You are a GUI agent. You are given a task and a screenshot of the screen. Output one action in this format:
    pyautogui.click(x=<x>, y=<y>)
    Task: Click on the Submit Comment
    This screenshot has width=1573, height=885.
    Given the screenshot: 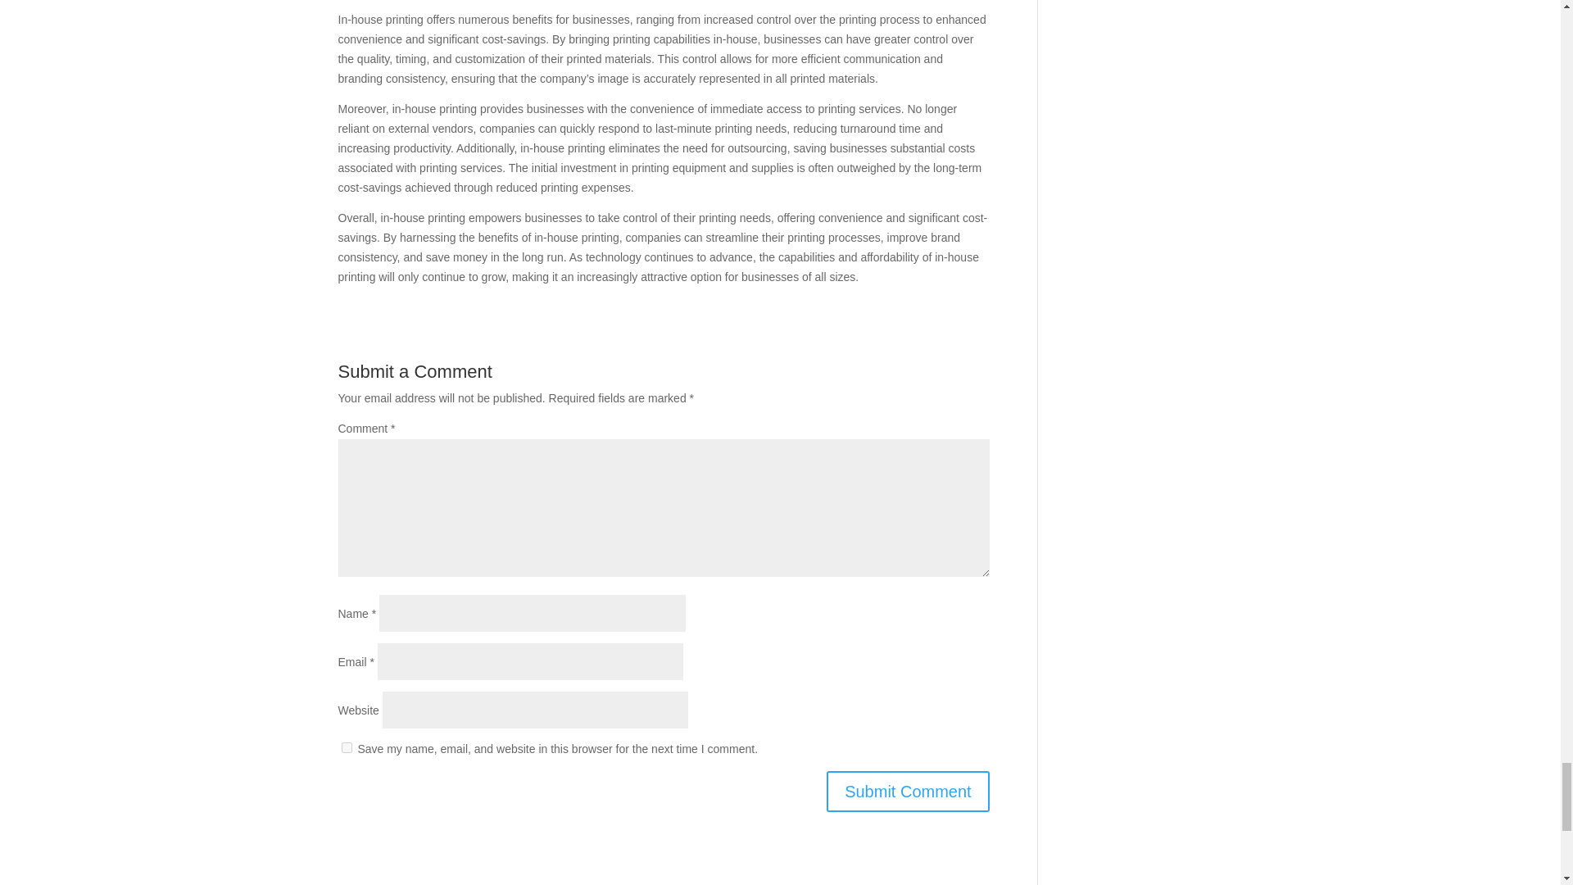 What is the action you would take?
    pyautogui.click(x=908, y=792)
    